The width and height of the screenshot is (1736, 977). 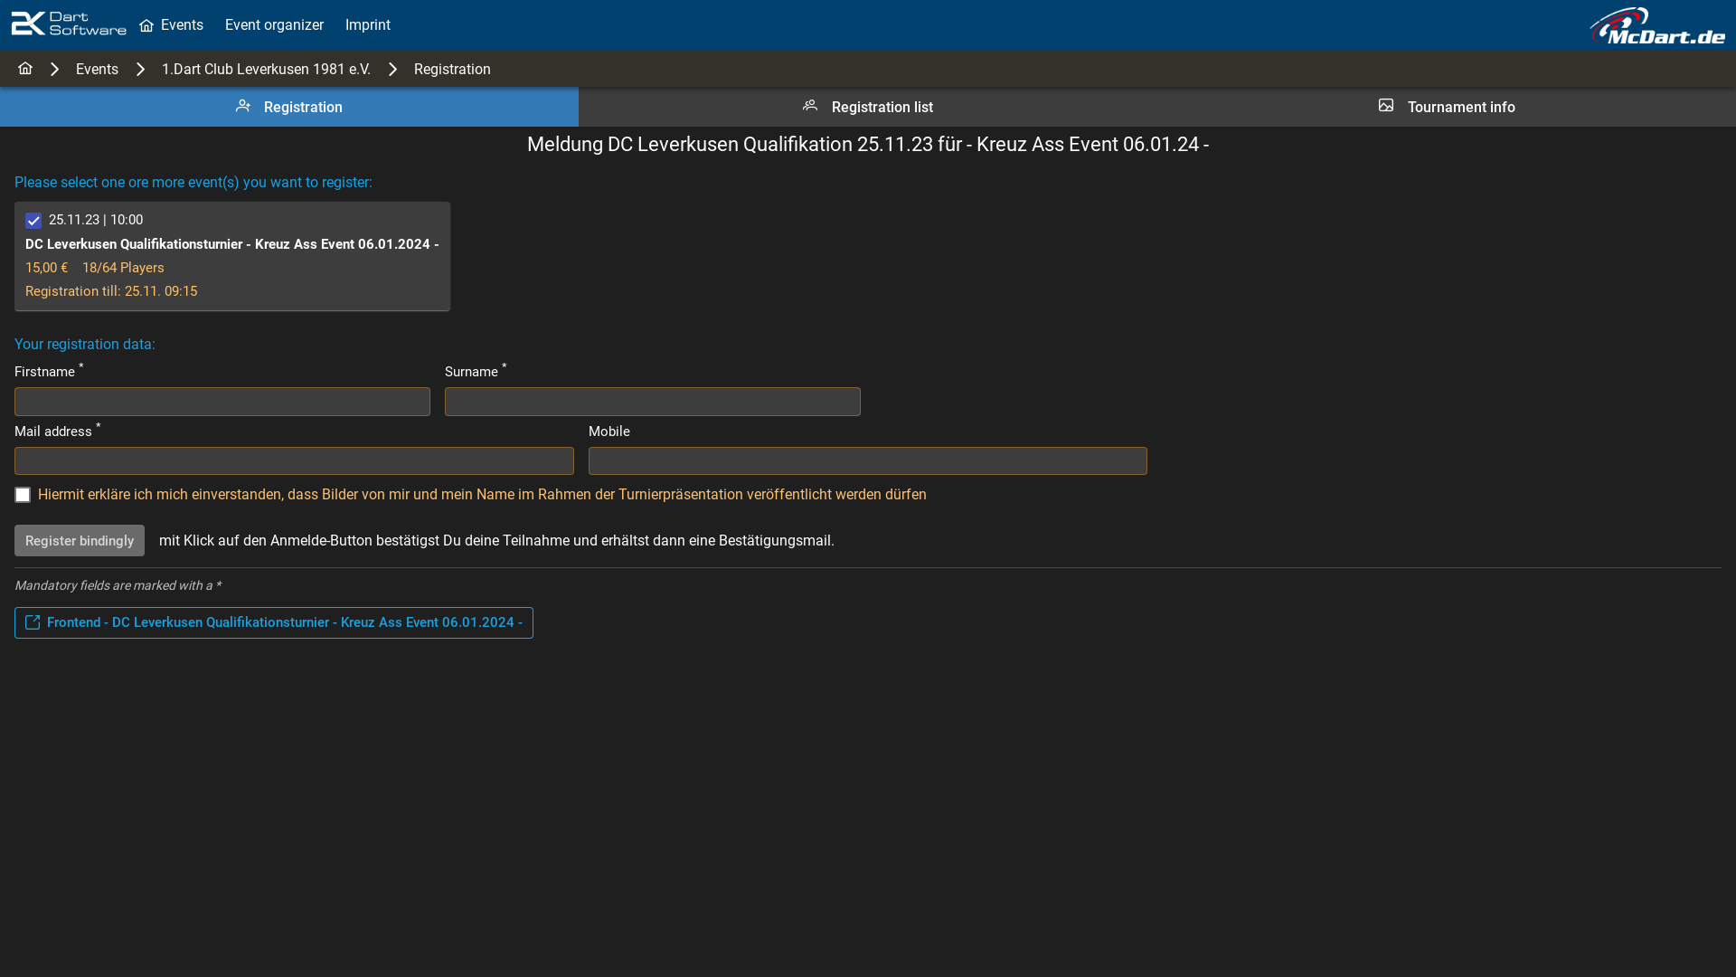 What do you see at coordinates (172, 25) in the screenshot?
I see `Events` at bounding box center [172, 25].